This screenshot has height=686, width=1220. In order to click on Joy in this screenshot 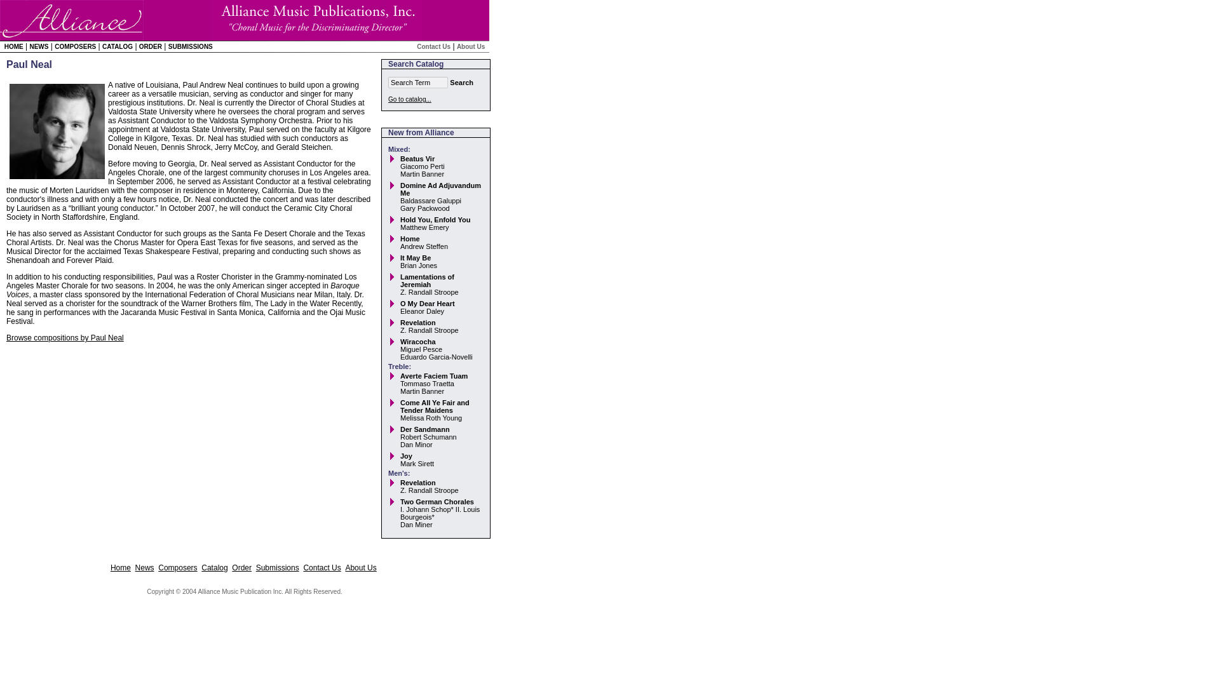, I will do `click(405, 455)`.